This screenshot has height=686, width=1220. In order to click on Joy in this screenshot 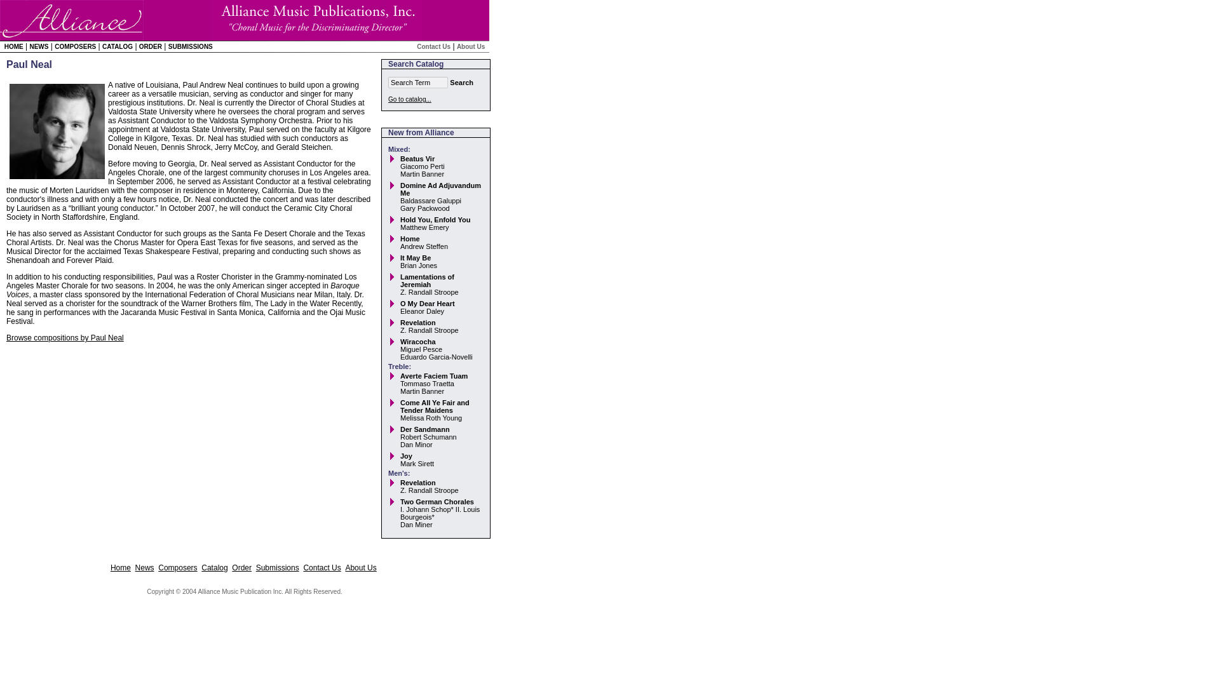, I will do `click(405, 455)`.